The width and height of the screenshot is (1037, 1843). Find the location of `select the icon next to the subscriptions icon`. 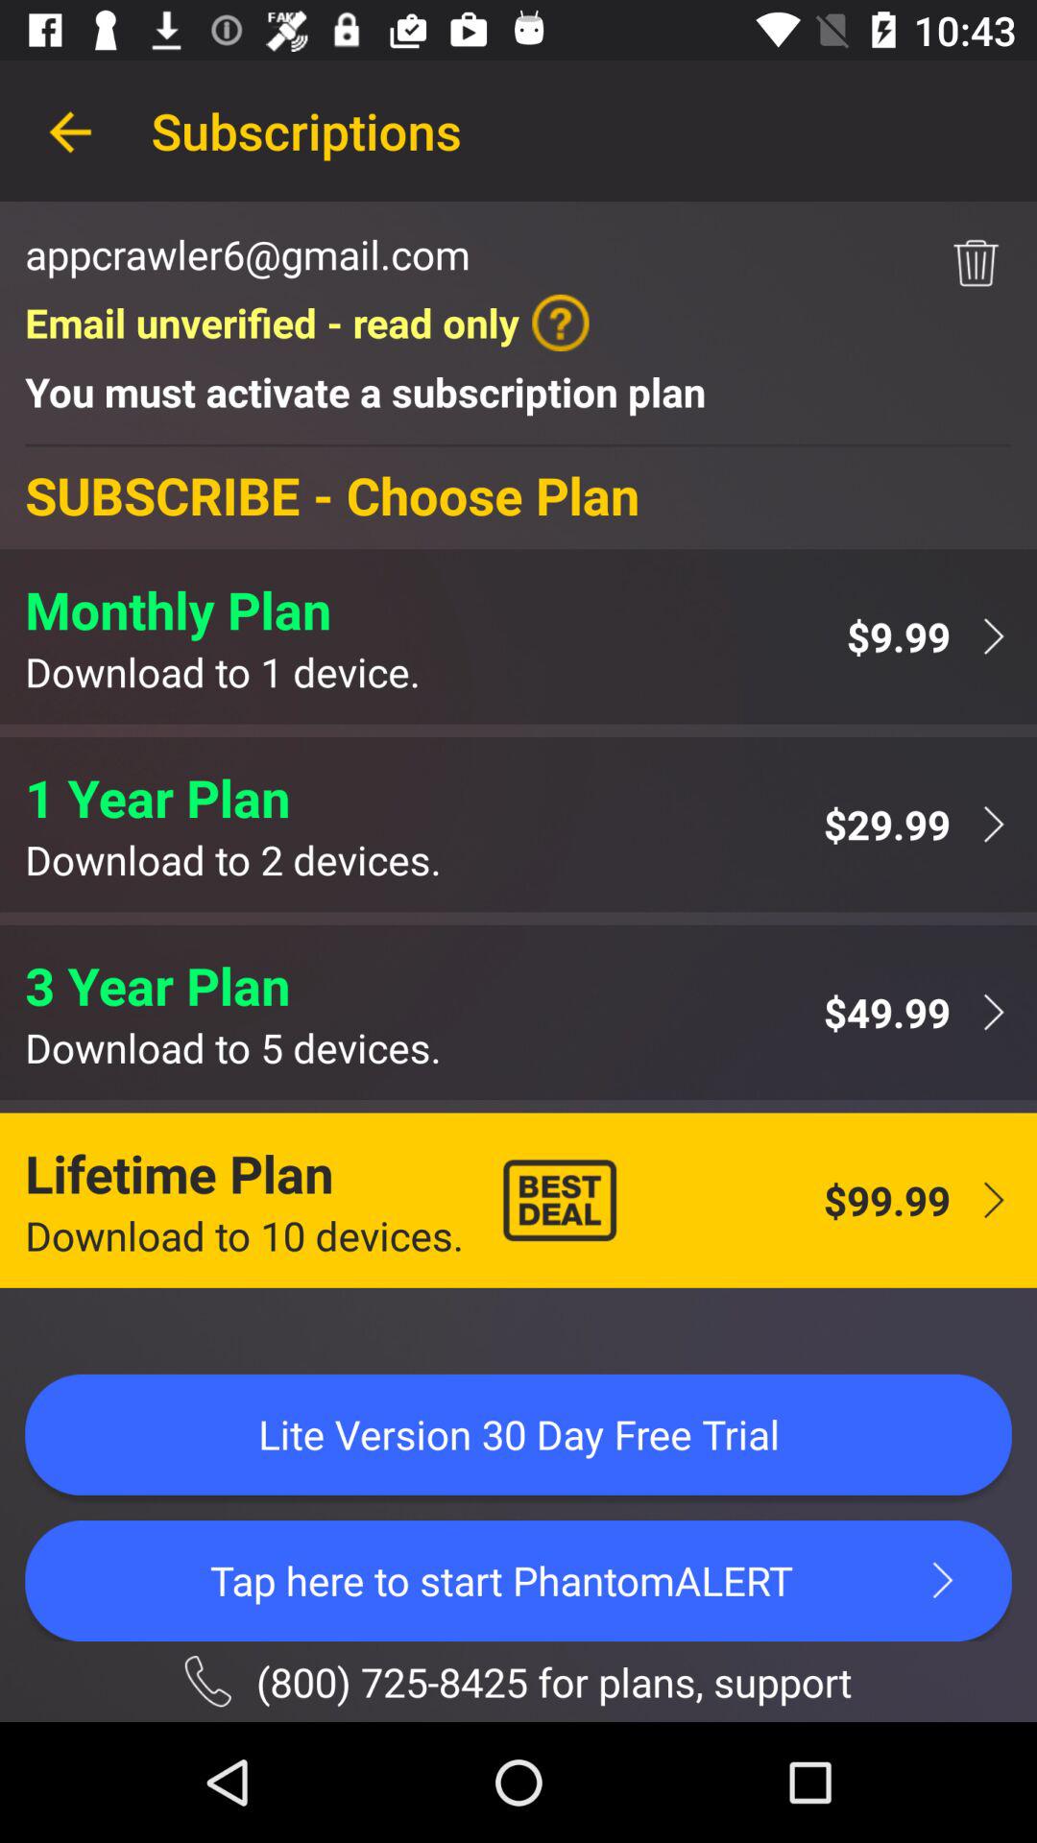

select the icon next to the subscriptions icon is located at coordinates (70, 131).